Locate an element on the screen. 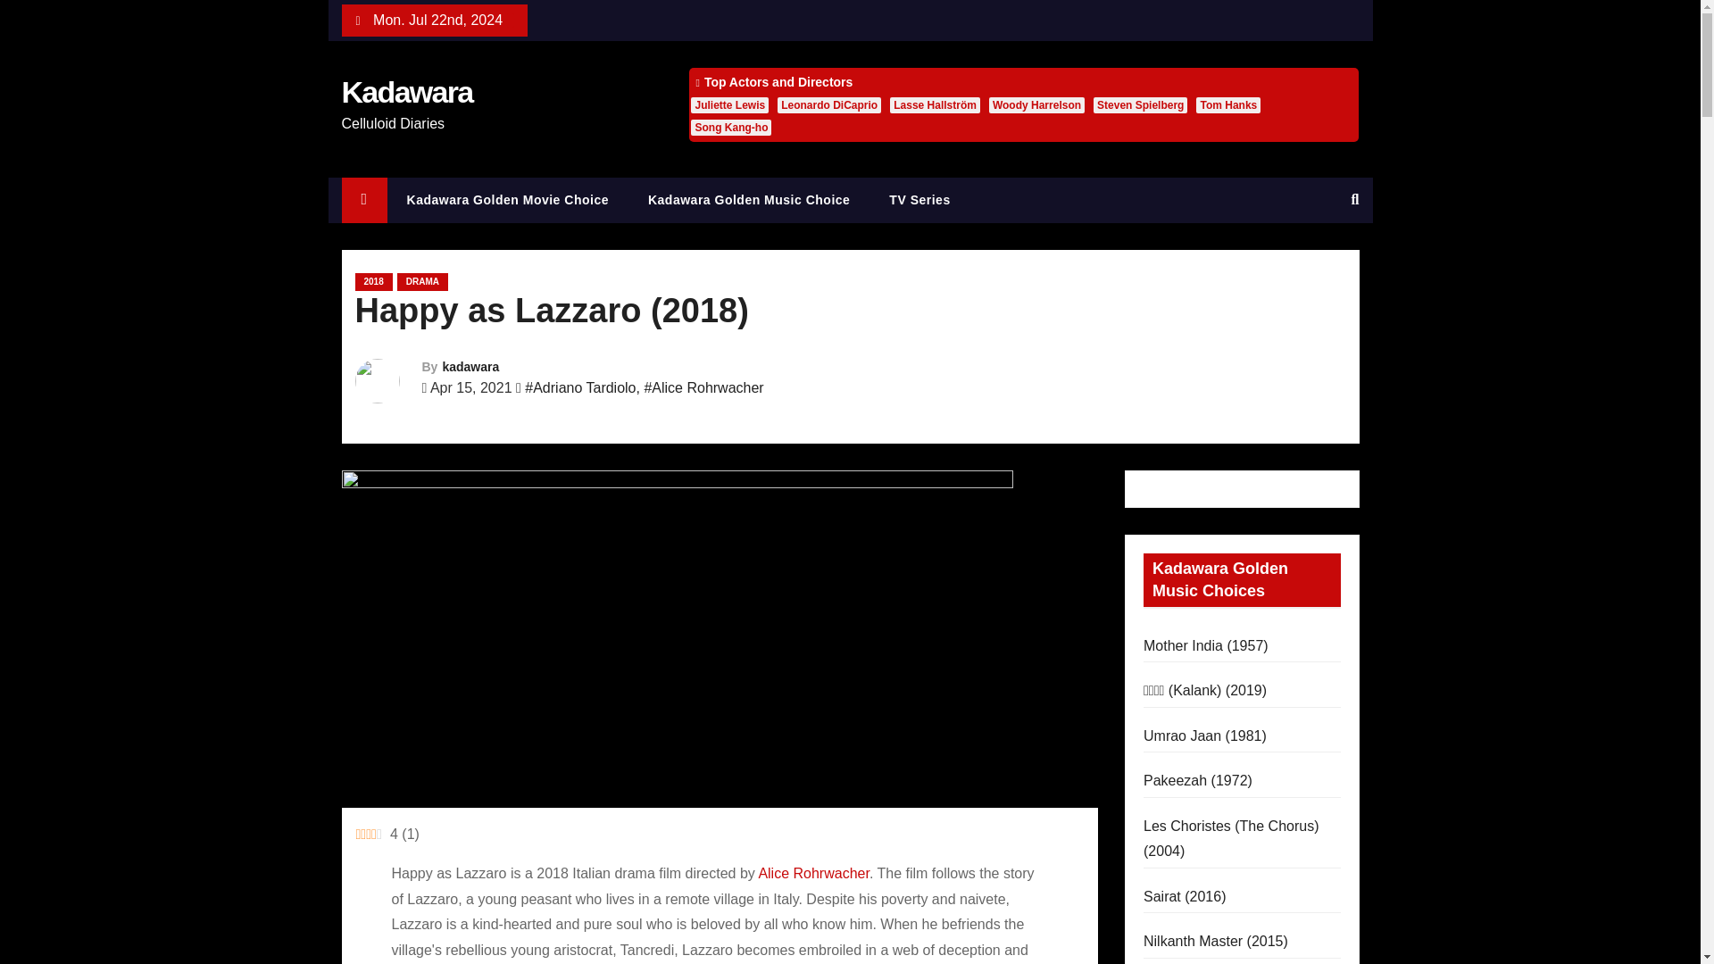 Image resolution: width=1714 pixels, height=964 pixels. Juliette Lewis is located at coordinates (728, 105).